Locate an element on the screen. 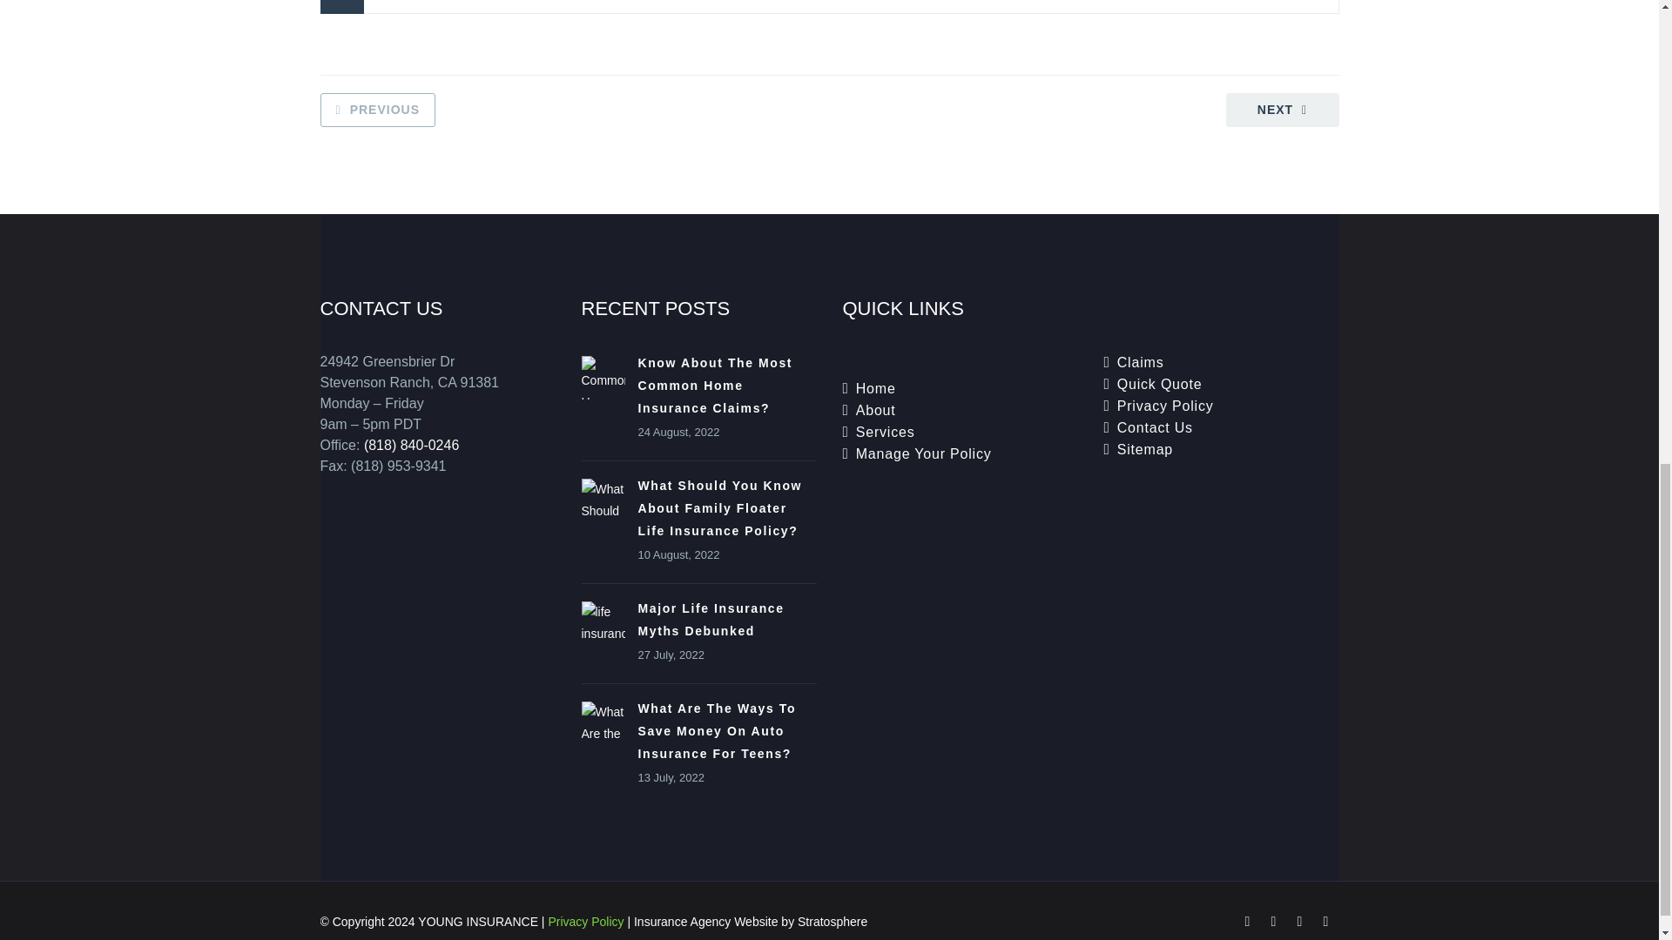 Image resolution: width=1672 pixels, height=940 pixels. About is located at coordinates (876, 410).